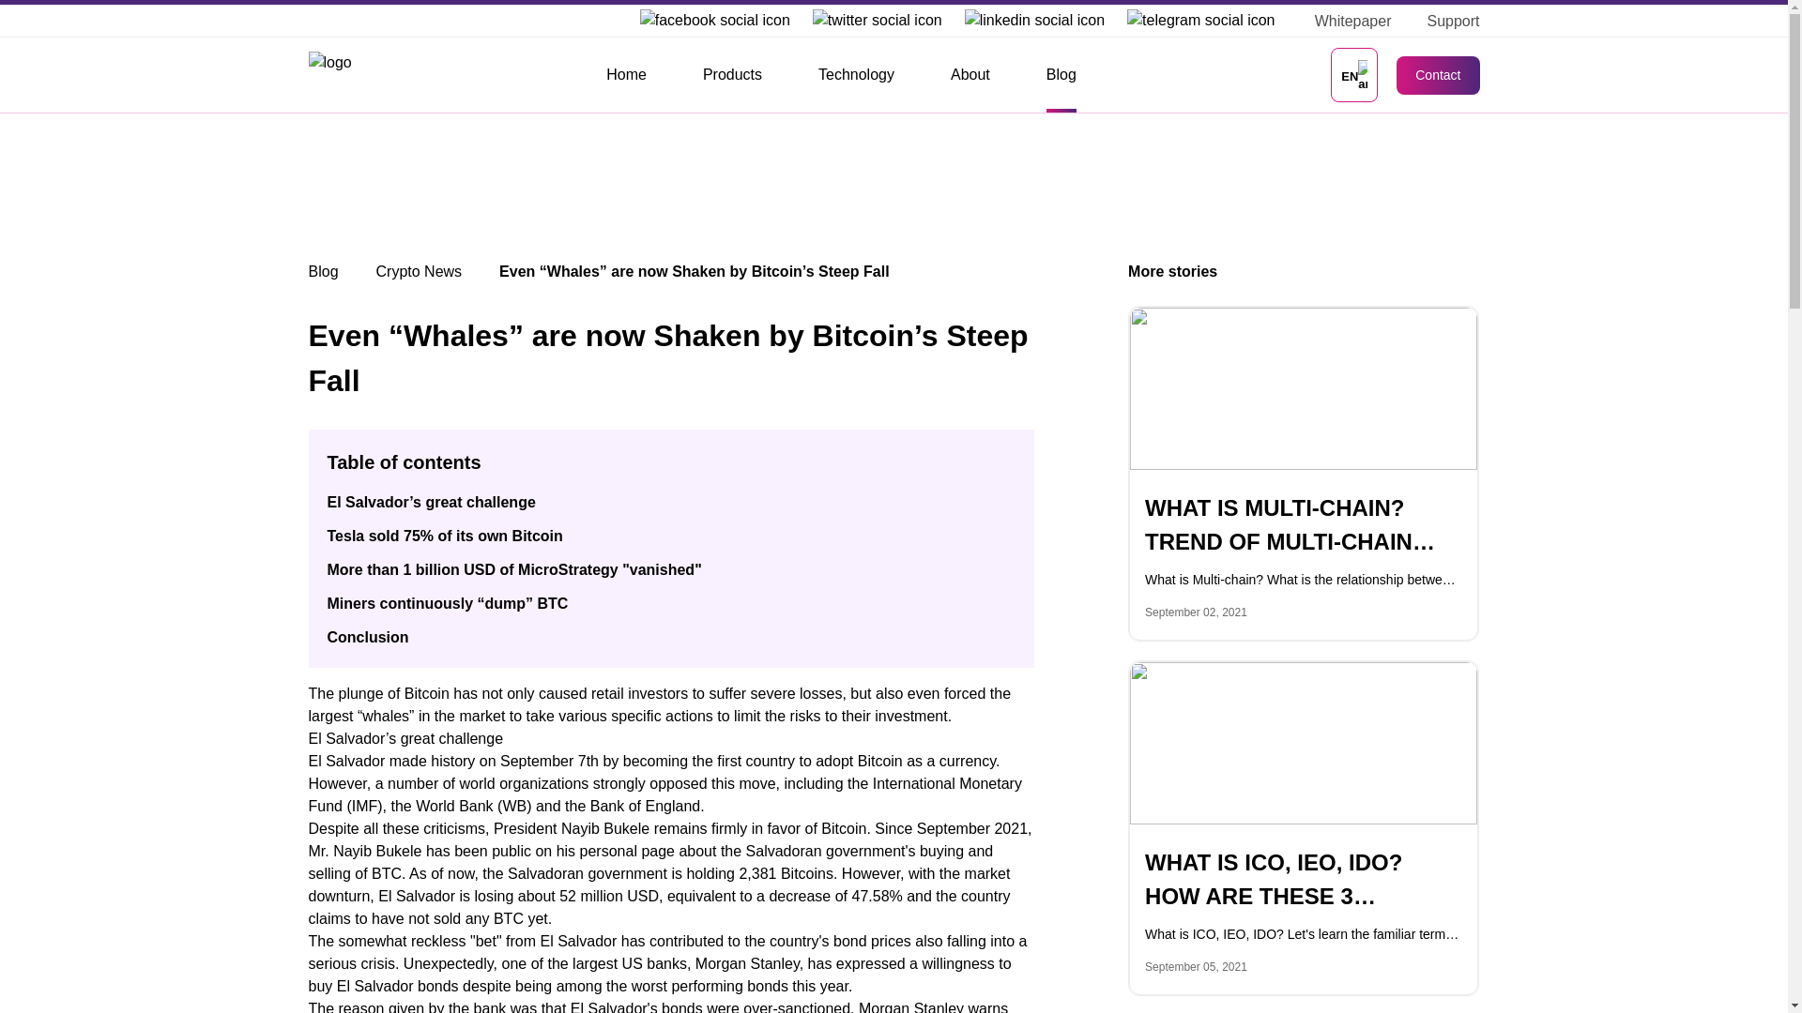 The width and height of the screenshot is (1802, 1013). I want to click on Support, so click(1445, 21).